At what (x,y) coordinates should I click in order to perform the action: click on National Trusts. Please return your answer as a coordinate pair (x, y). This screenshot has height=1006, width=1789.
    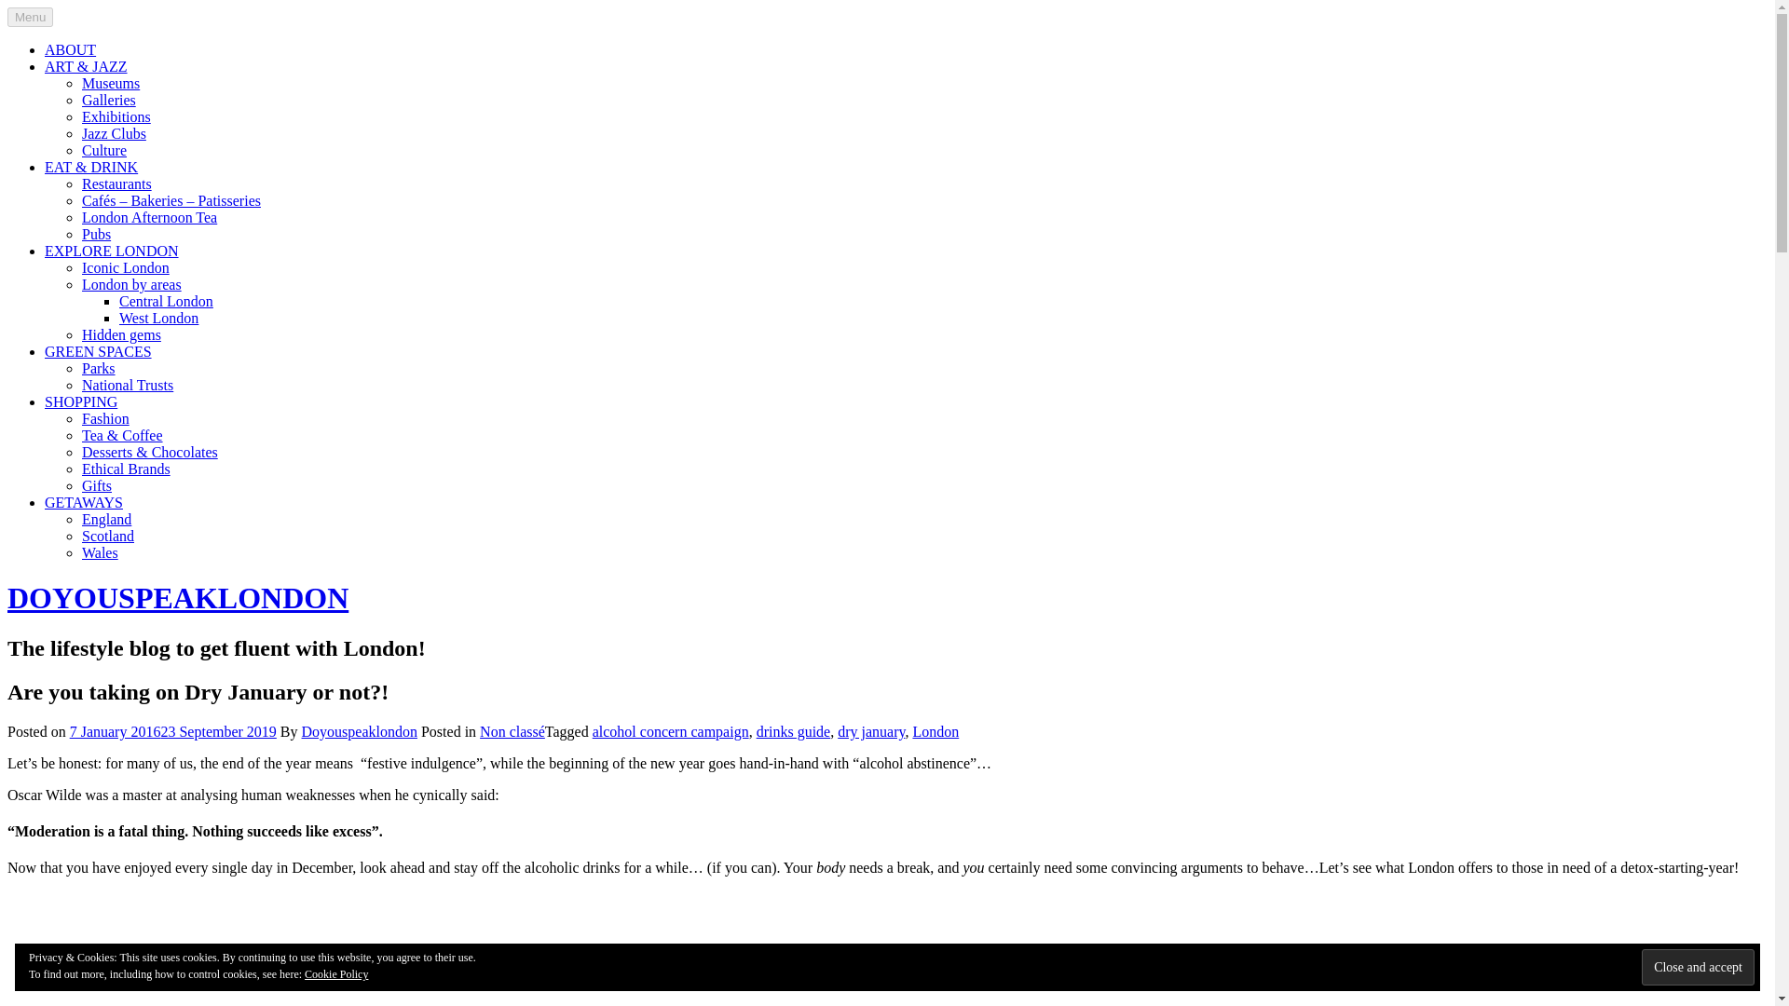
    Looking at the image, I should click on (128, 386).